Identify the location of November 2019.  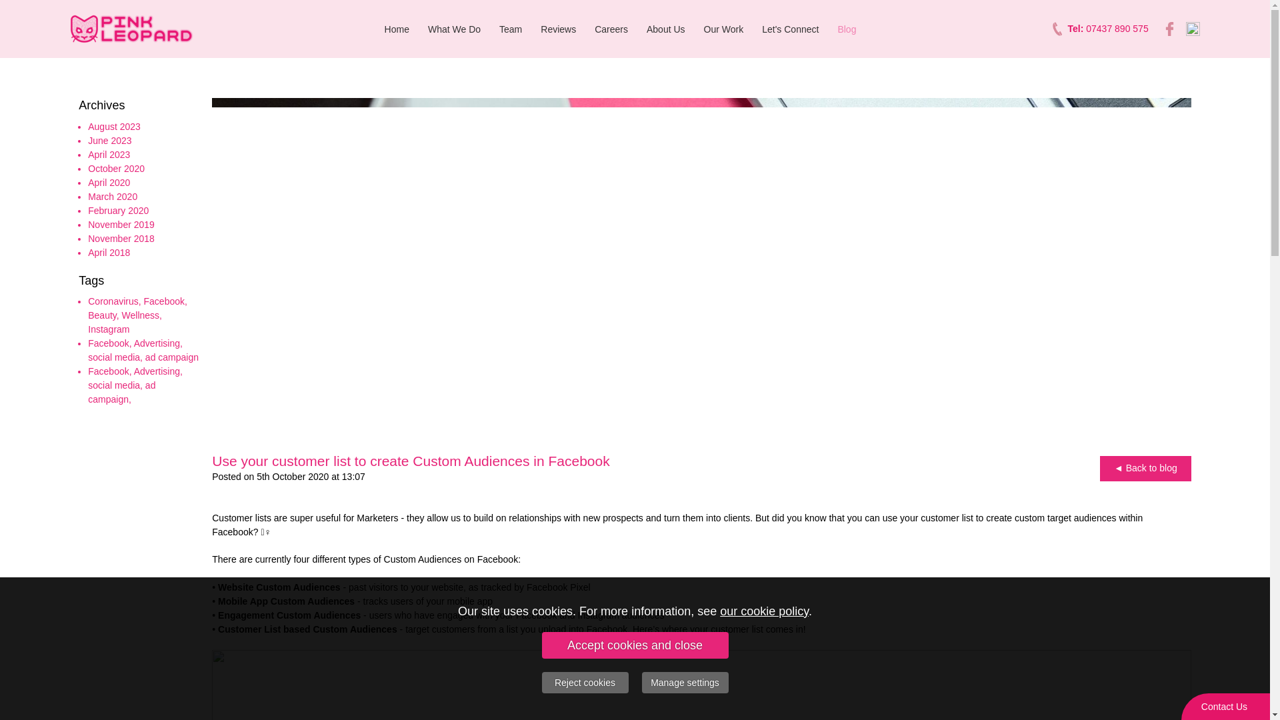
(121, 224).